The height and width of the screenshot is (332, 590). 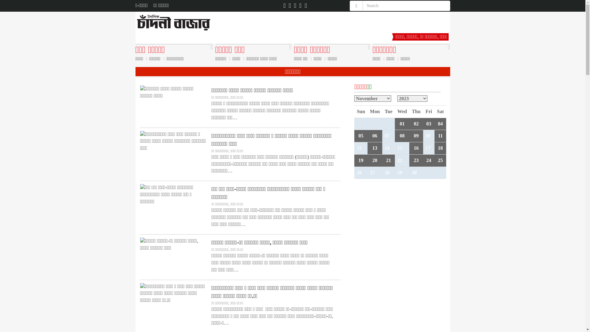 I want to click on 13, so click(x=375, y=148).